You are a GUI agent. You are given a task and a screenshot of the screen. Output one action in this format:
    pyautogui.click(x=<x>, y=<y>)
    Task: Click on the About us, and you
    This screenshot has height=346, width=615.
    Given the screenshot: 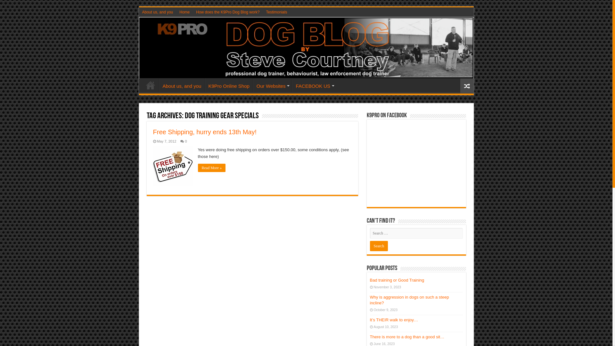 What is the action you would take?
    pyautogui.click(x=182, y=85)
    